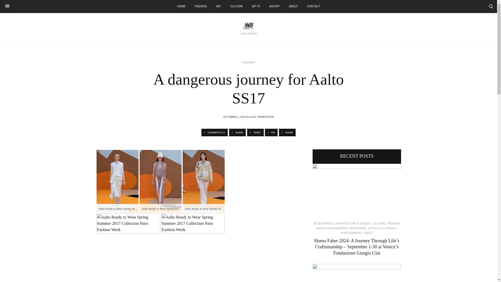 This screenshot has width=501, height=282. What do you see at coordinates (201, 6) in the screenshot?
I see `FASHION` at bounding box center [201, 6].